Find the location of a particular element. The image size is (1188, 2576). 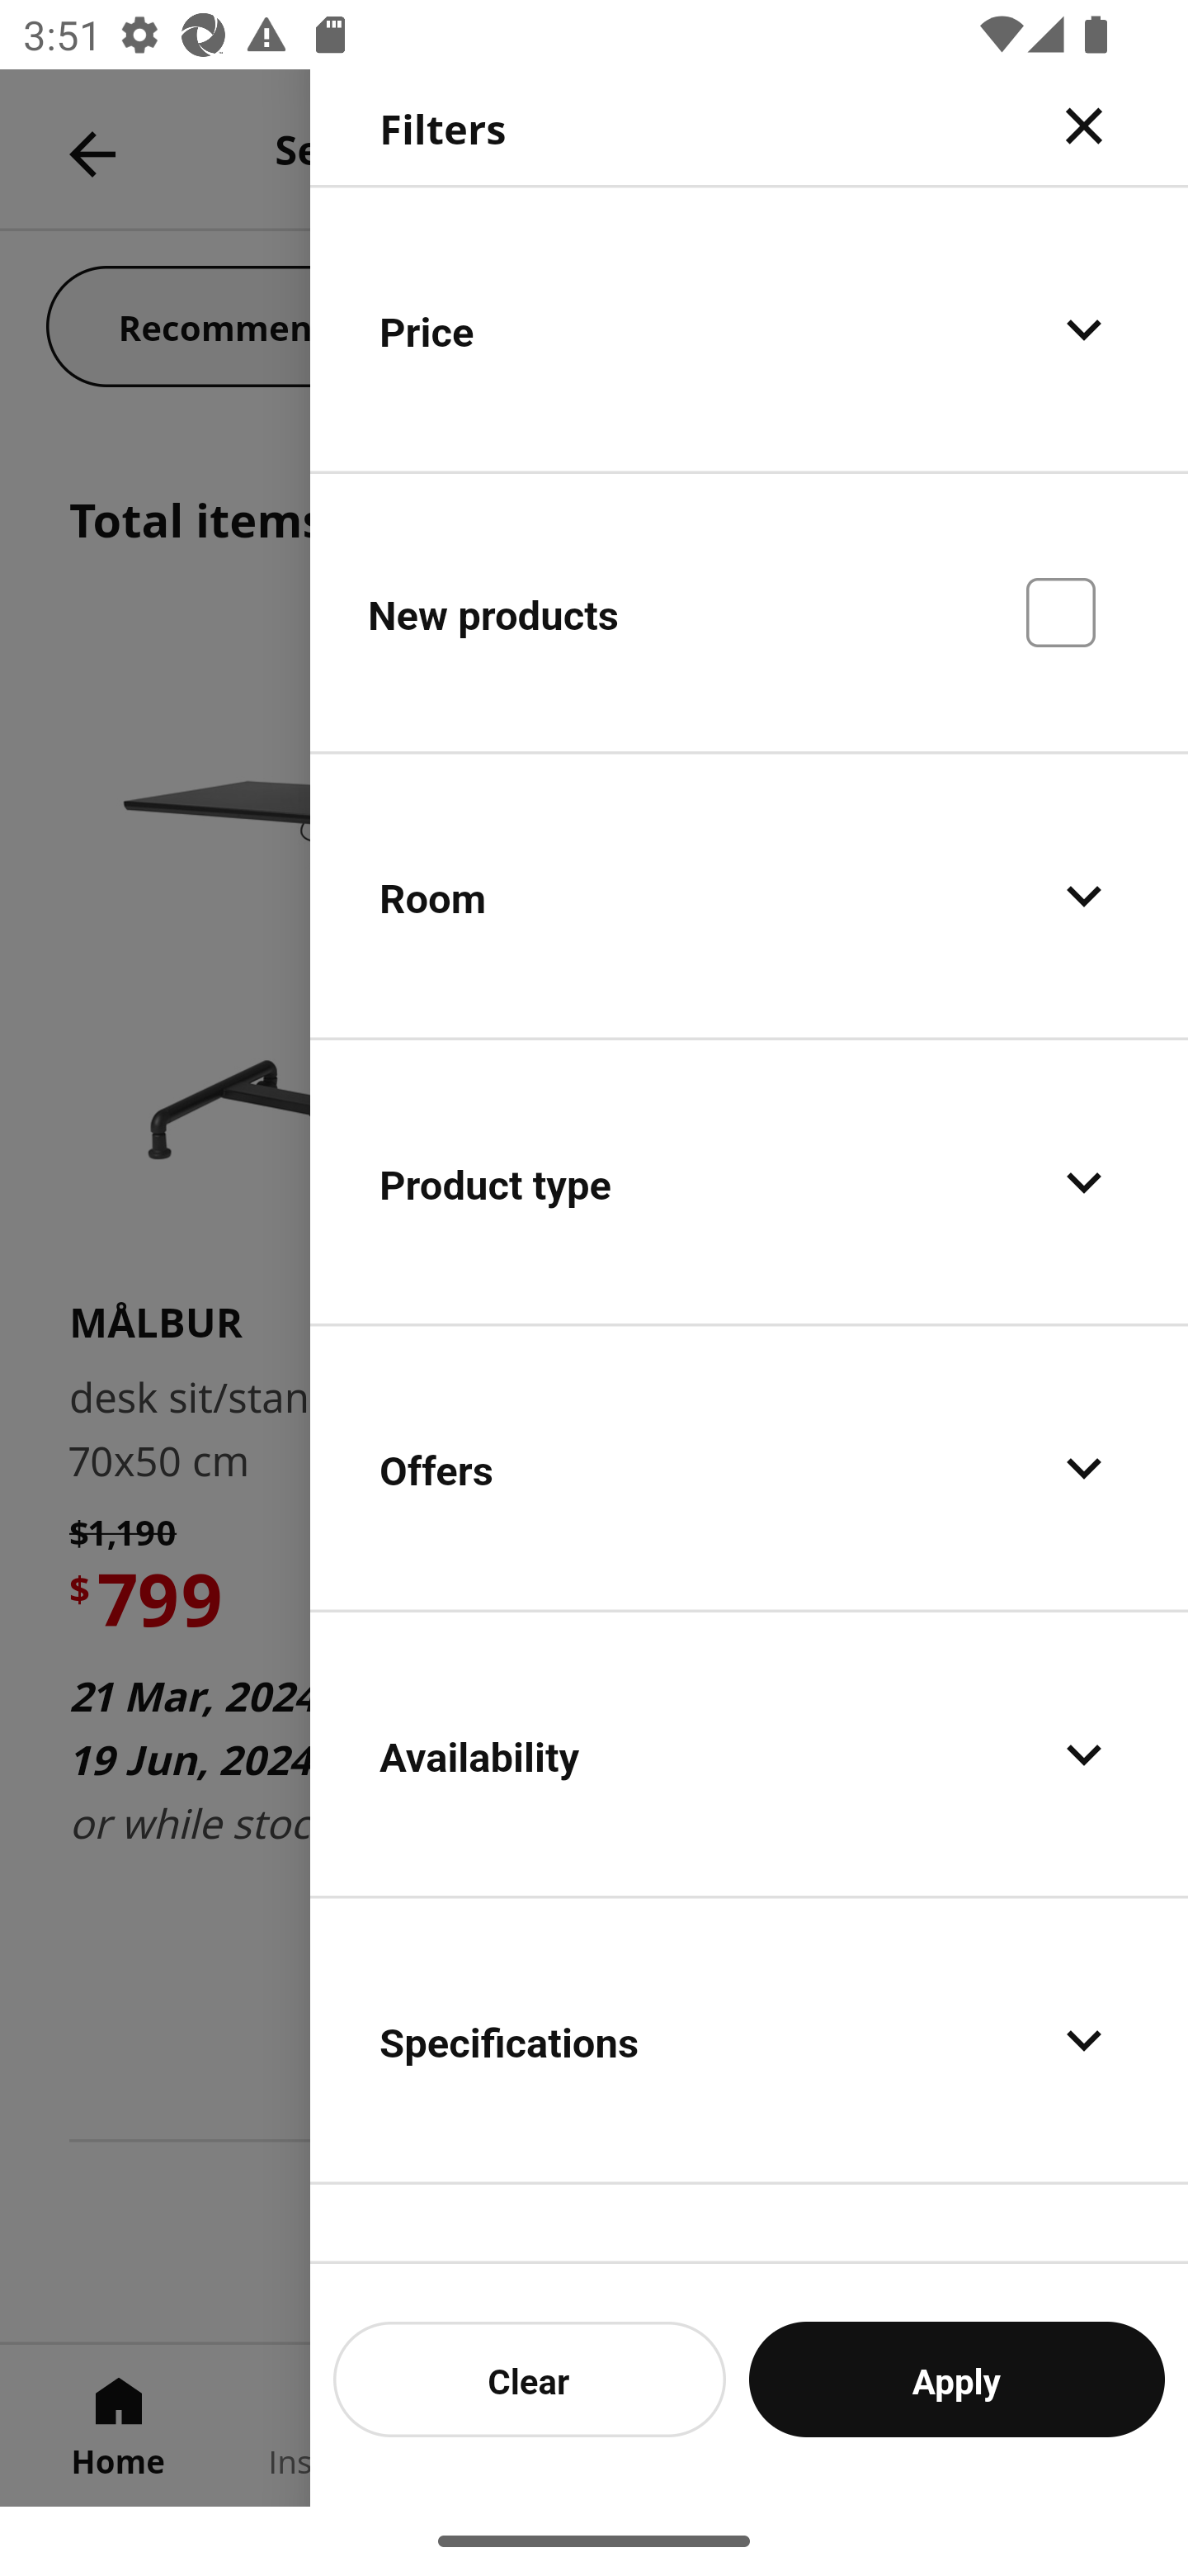

Price is located at coordinates (749, 329).